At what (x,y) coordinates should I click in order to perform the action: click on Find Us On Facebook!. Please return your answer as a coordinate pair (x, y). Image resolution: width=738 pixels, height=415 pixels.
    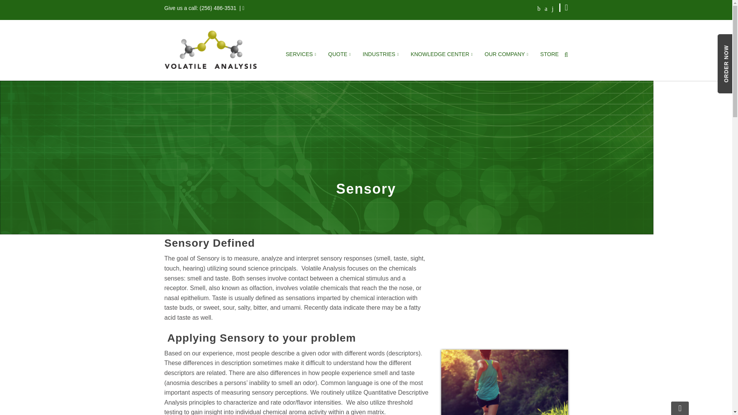
    Looking at the image, I should click on (539, 8).